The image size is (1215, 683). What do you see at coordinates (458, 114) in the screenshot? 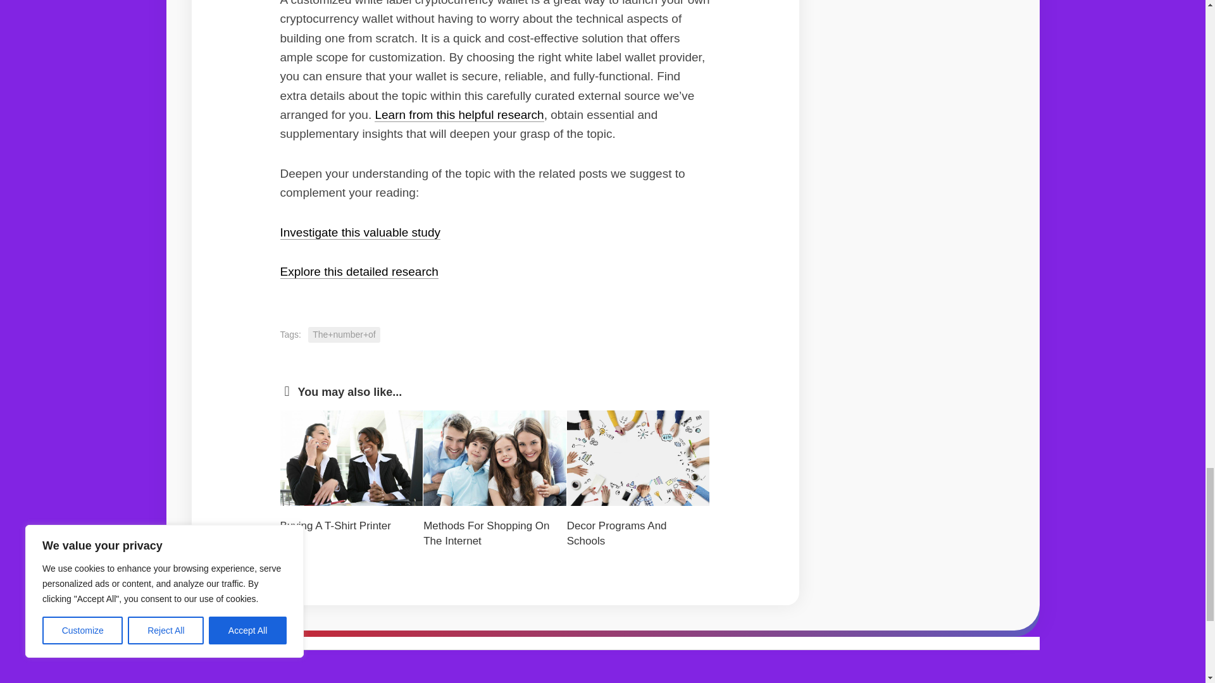
I see `Learn from this helpful research` at bounding box center [458, 114].